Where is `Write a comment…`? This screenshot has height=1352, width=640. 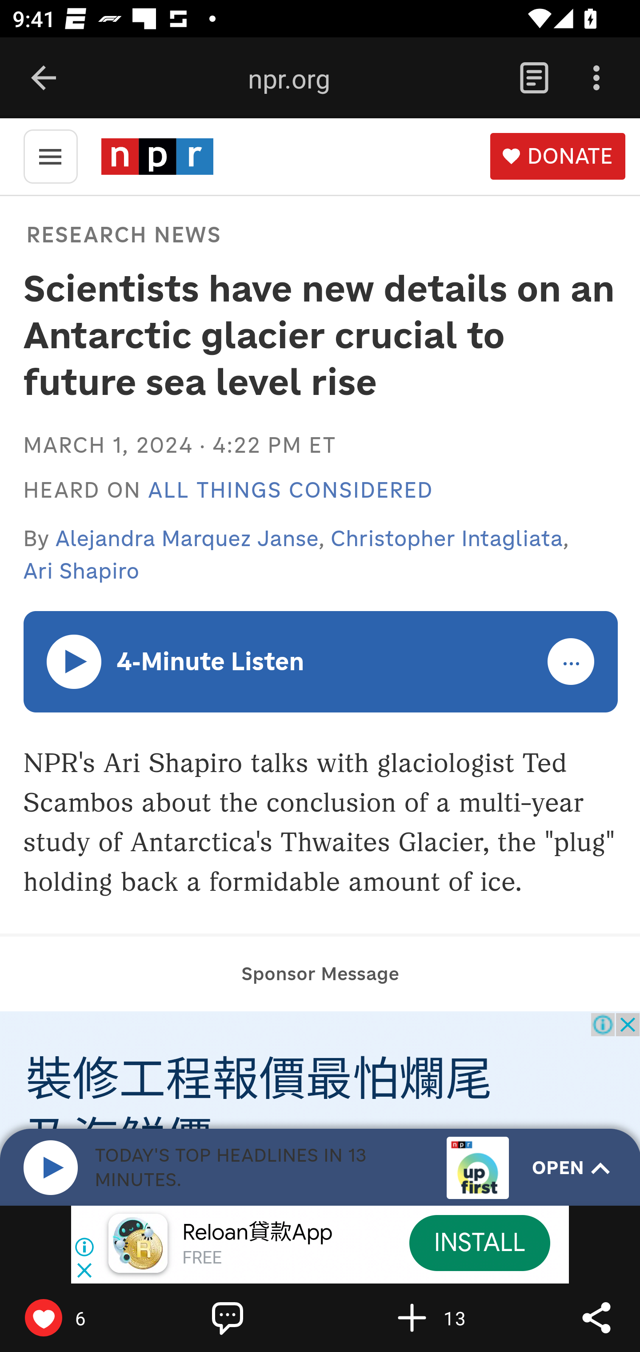 Write a comment… is located at coordinates (265, 1317).